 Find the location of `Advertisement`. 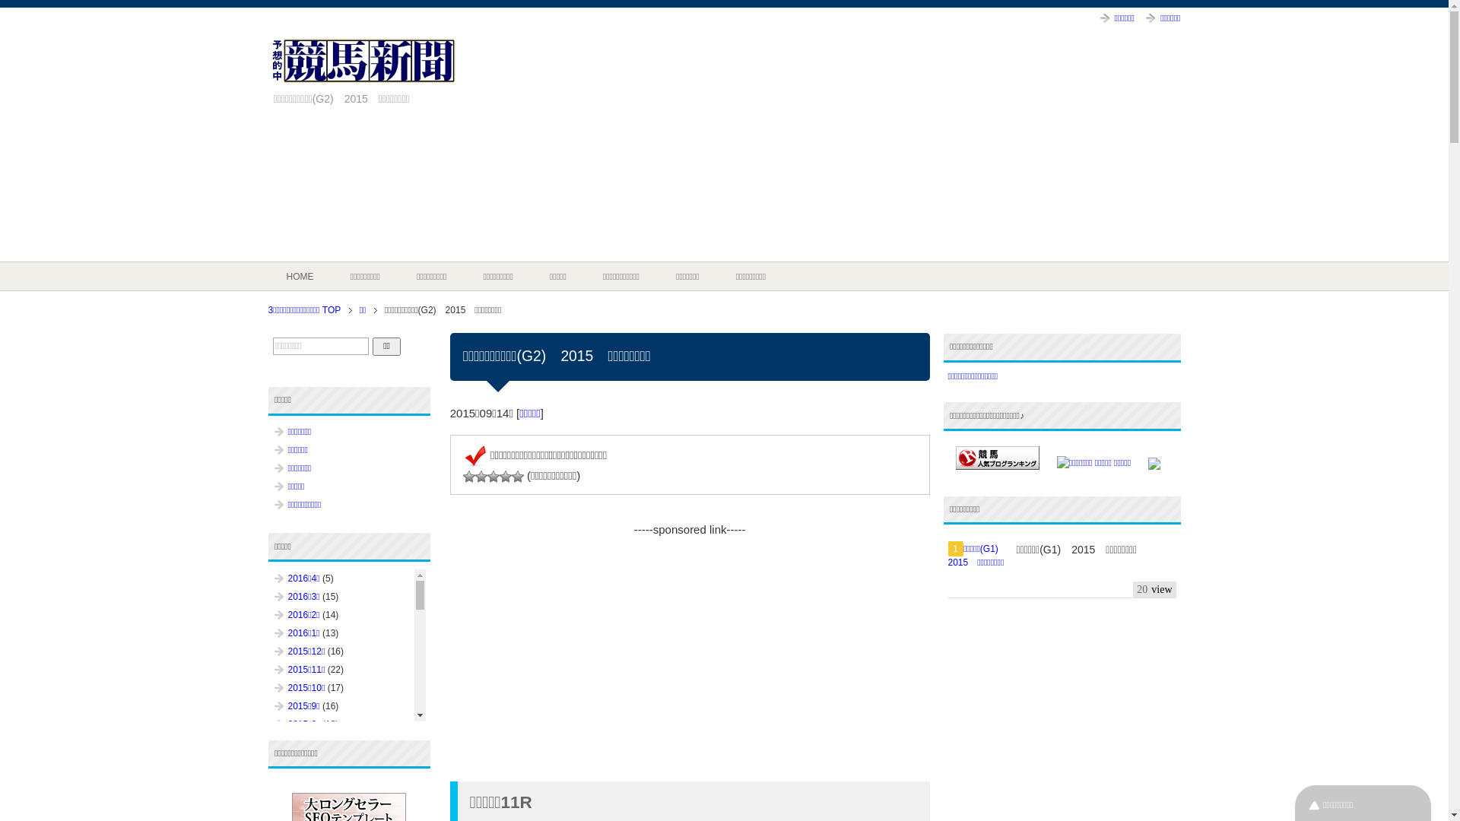

Advertisement is located at coordinates (690, 658).